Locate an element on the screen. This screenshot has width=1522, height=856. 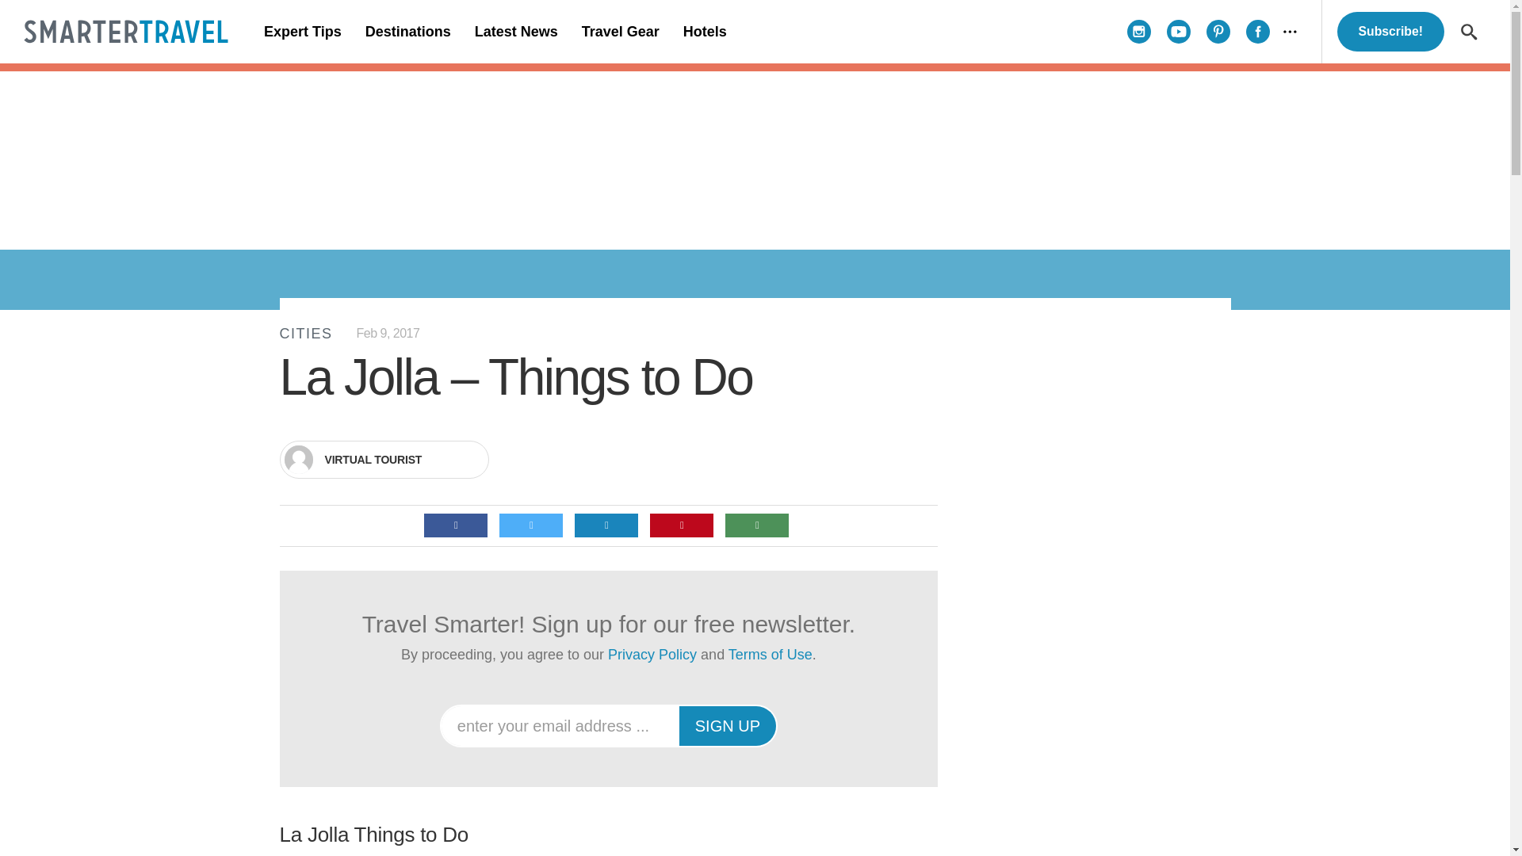
Expert Tips is located at coordinates (303, 32).